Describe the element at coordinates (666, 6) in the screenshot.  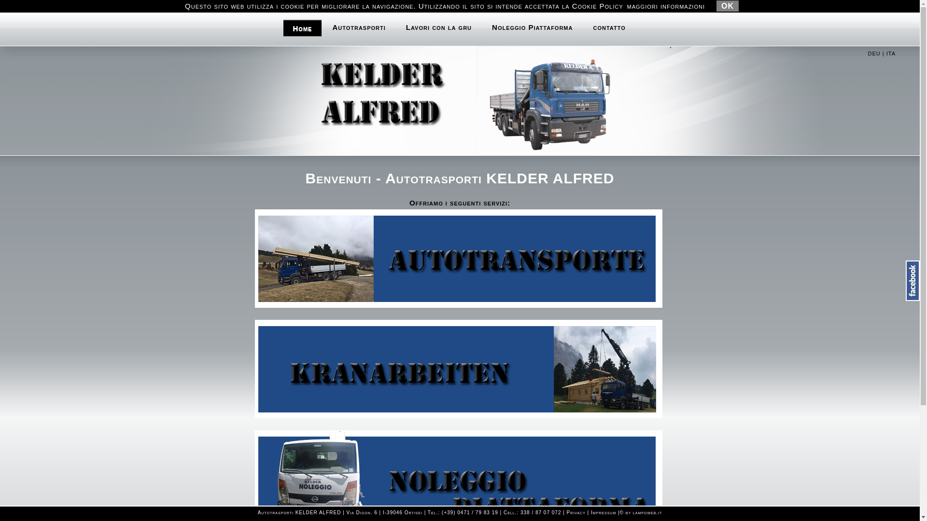
I see `maggiori informazioni` at that location.